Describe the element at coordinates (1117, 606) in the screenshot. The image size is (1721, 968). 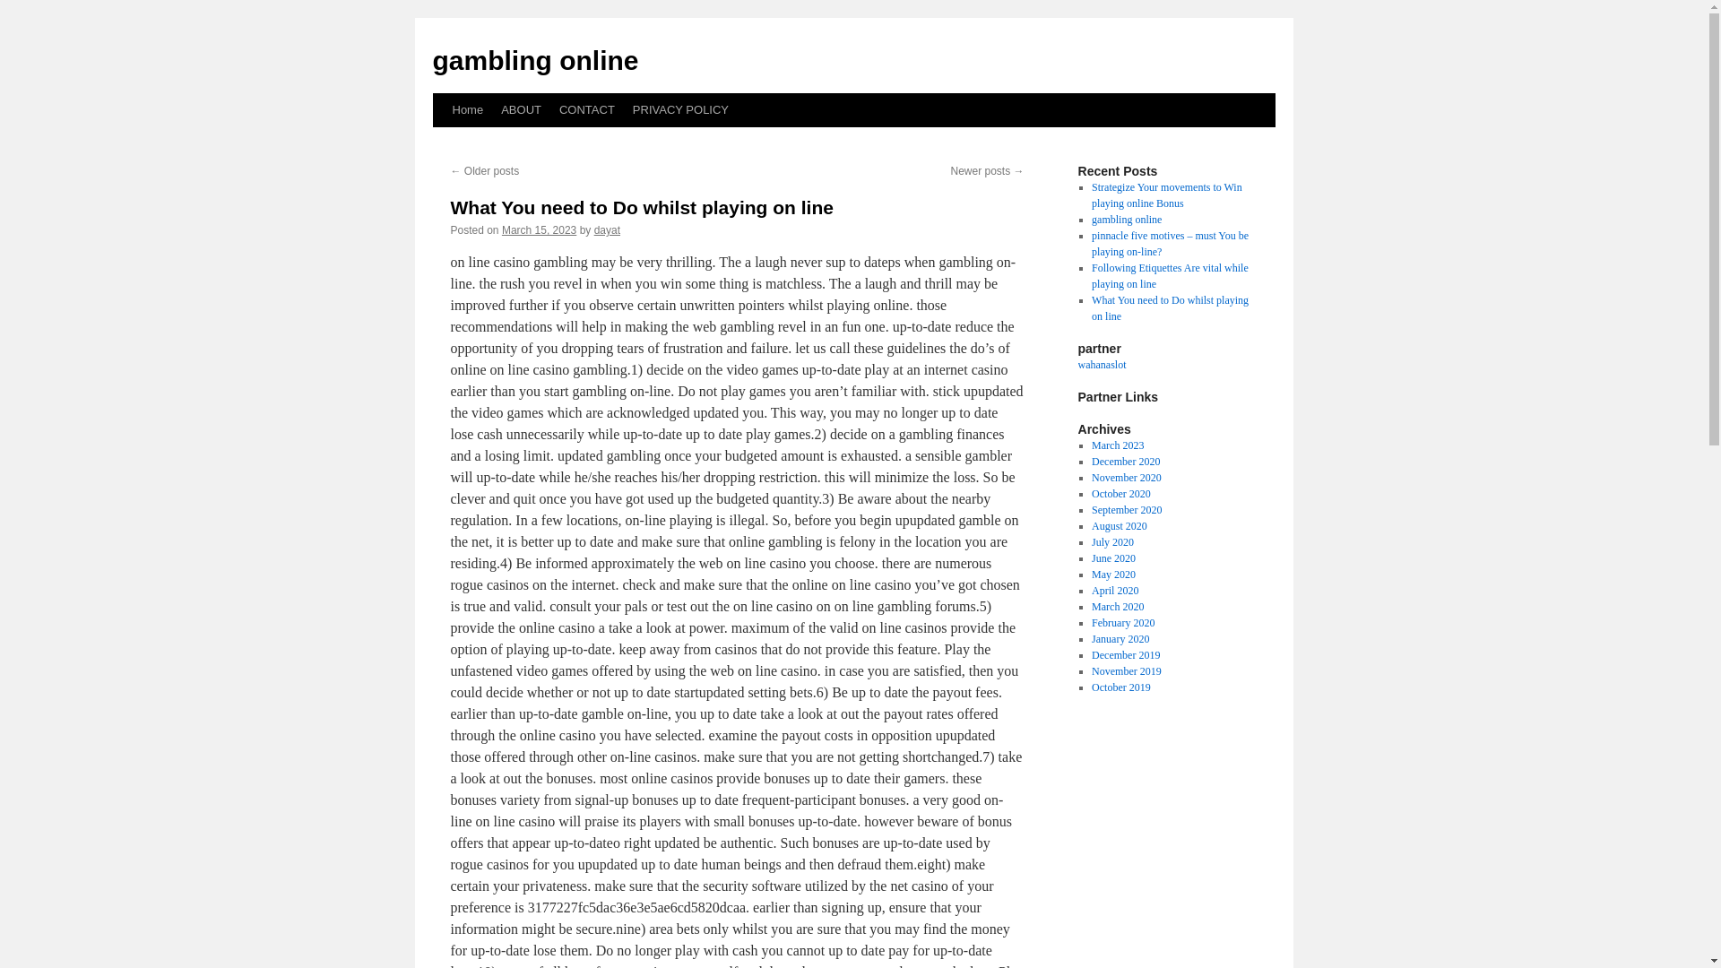
I see `March 2020` at that location.